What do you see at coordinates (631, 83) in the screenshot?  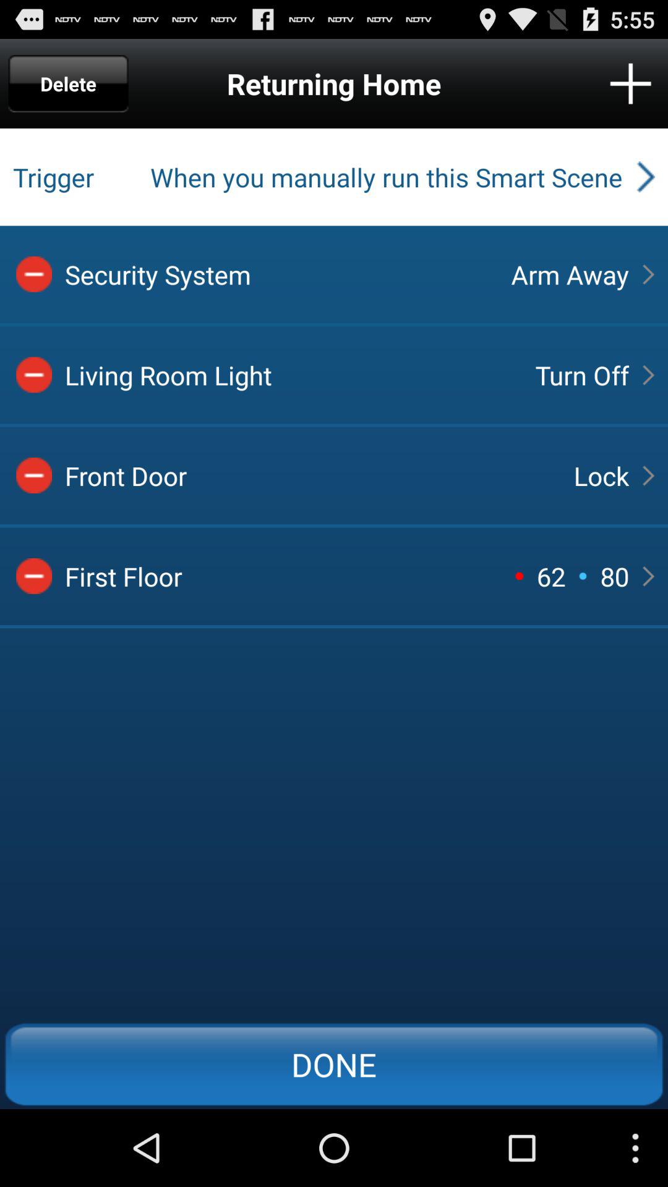 I see `stay connected` at bounding box center [631, 83].